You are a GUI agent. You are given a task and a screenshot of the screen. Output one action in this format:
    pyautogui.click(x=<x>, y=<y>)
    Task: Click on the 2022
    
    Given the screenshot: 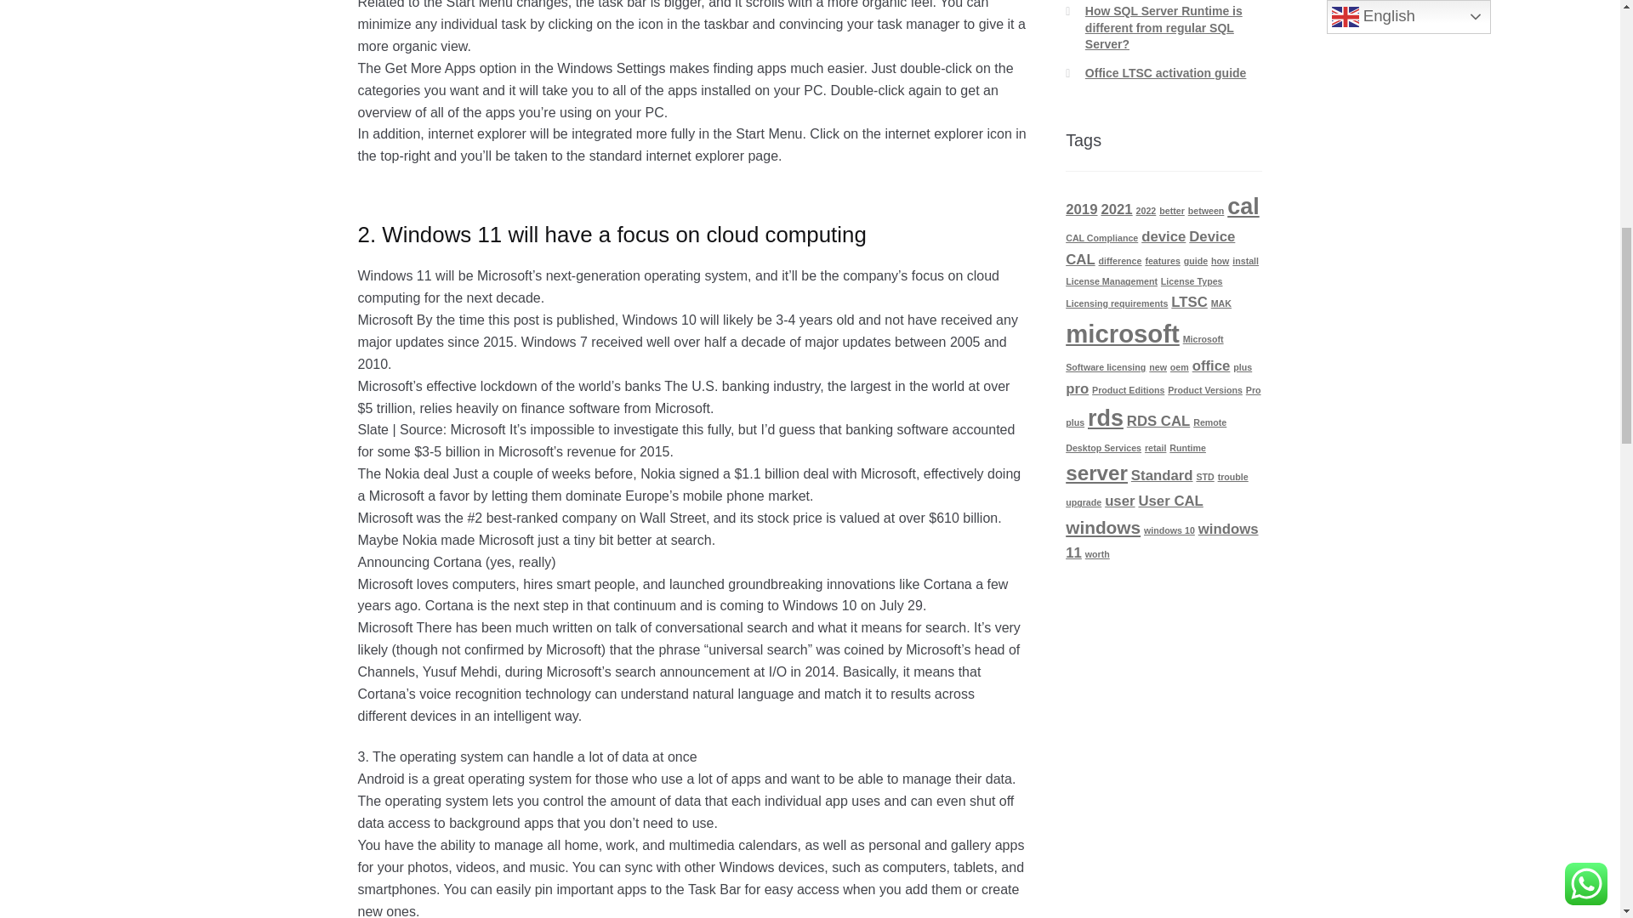 What is the action you would take?
    pyautogui.click(x=1147, y=210)
    